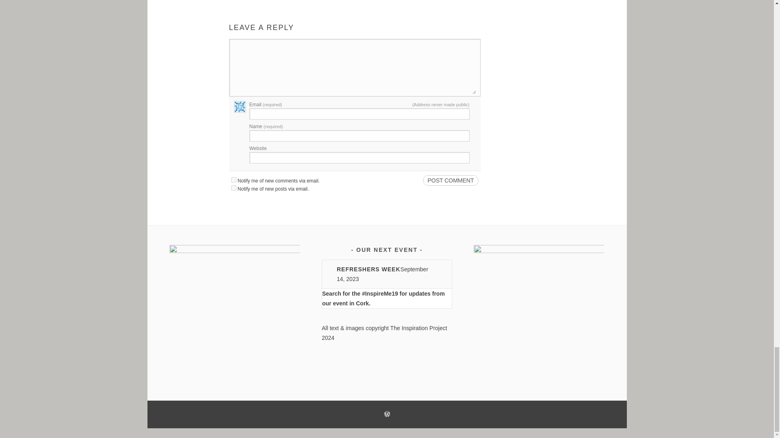 The width and height of the screenshot is (780, 438). What do you see at coordinates (387, 414) in the screenshot?
I see `CREATE A WEBSITE OR BLOG AT WORDPRESS.COM` at bounding box center [387, 414].